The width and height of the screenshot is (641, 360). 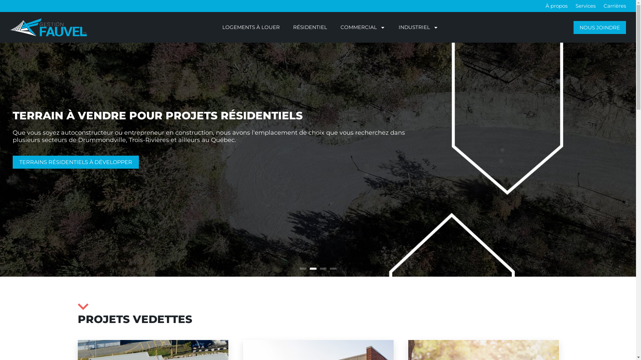 What do you see at coordinates (419, 27) in the screenshot?
I see `INDUSTRIEL` at bounding box center [419, 27].